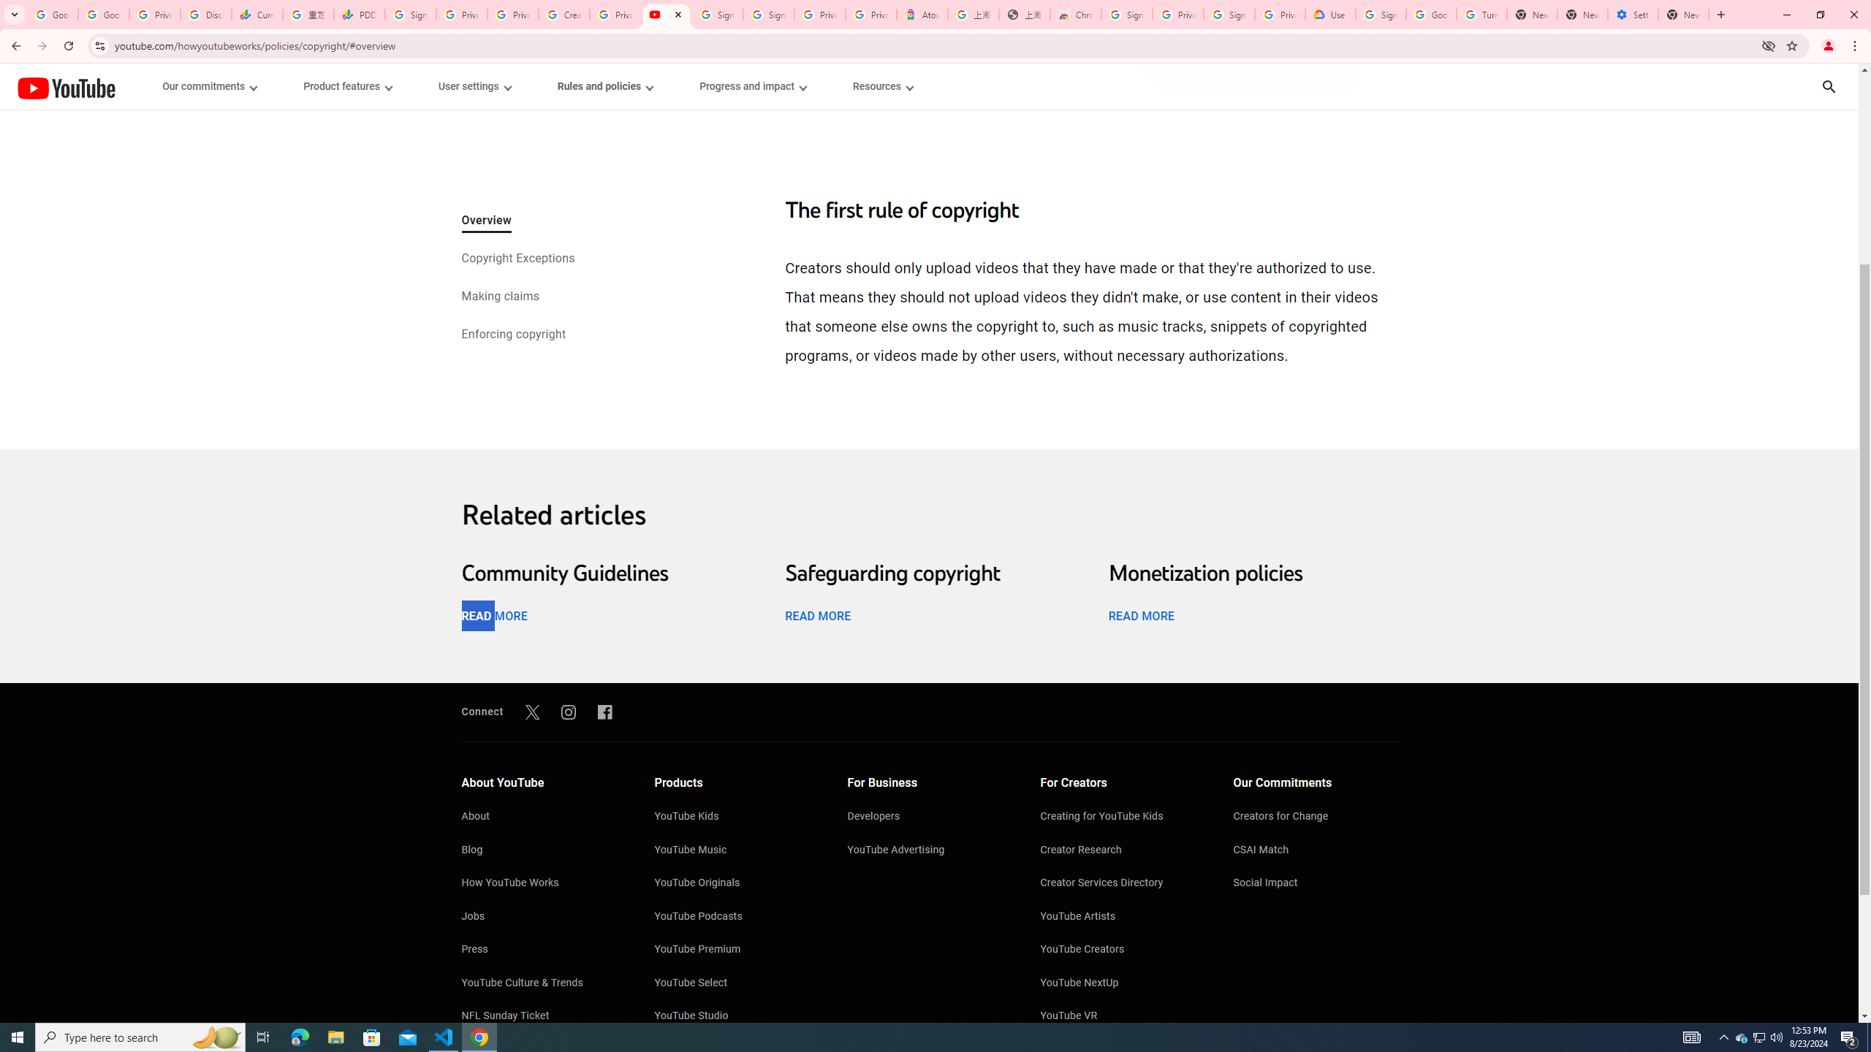 The image size is (1871, 1052). What do you see at coordinates (257, 15) in the screenshot?
I see `Currencies - Google Finance` at bounding box center [257, 15].